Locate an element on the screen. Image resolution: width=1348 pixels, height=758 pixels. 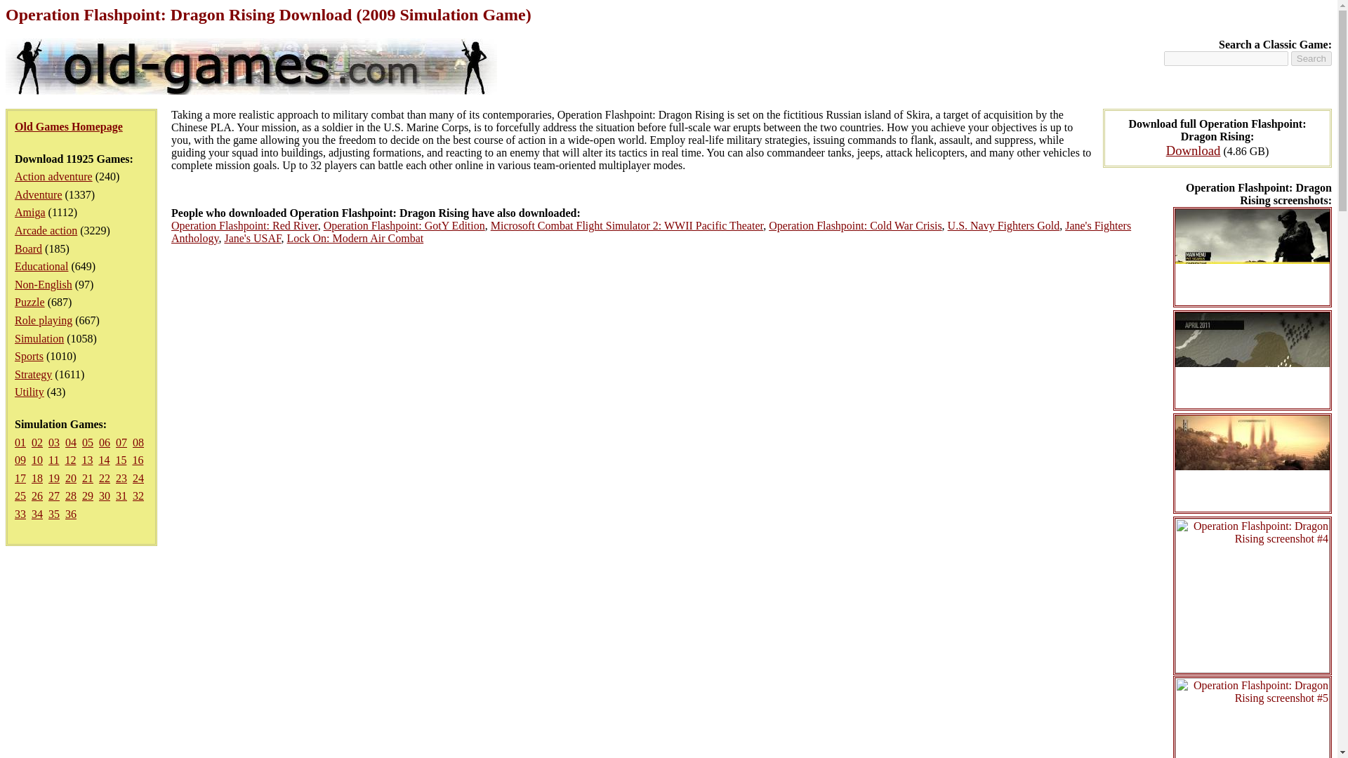
Puzzle is located at coordinates (29, 302).